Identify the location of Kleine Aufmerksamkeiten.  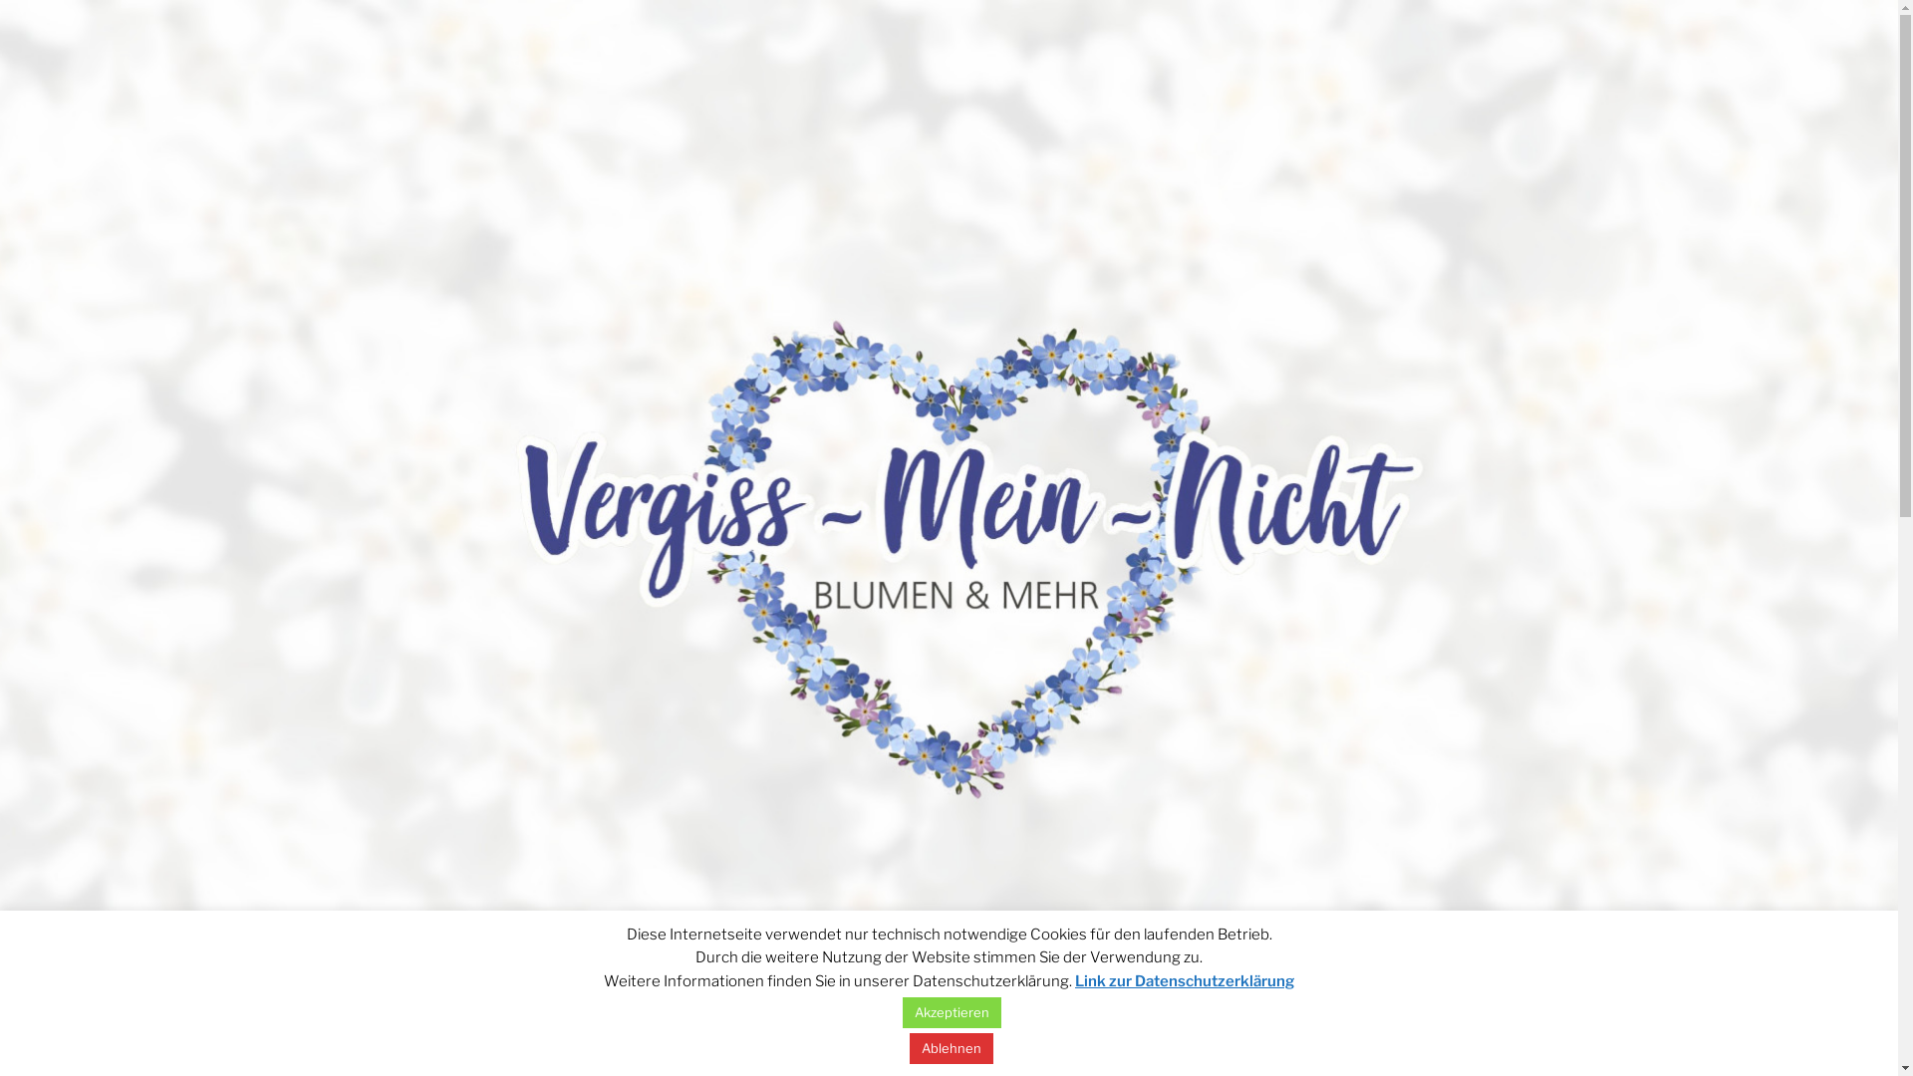
(1094, 1040).